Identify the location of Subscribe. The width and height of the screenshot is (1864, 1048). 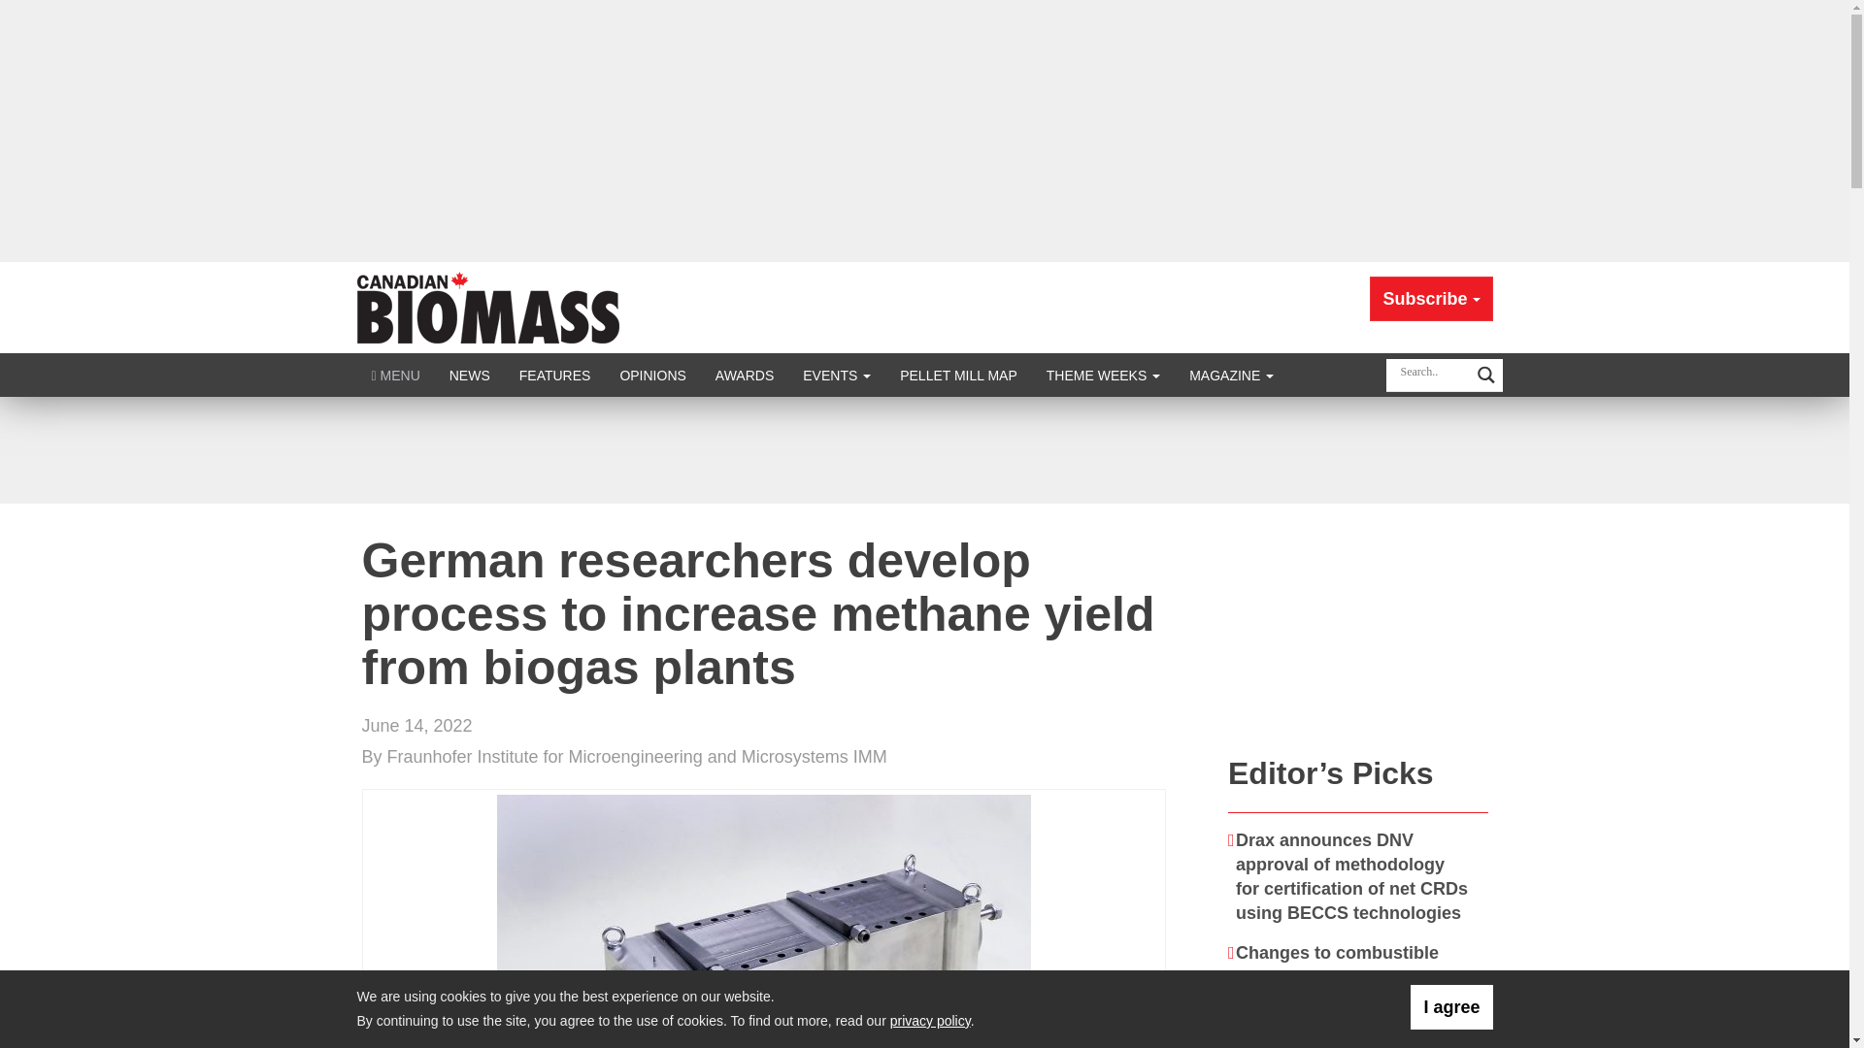
(1431, 299).